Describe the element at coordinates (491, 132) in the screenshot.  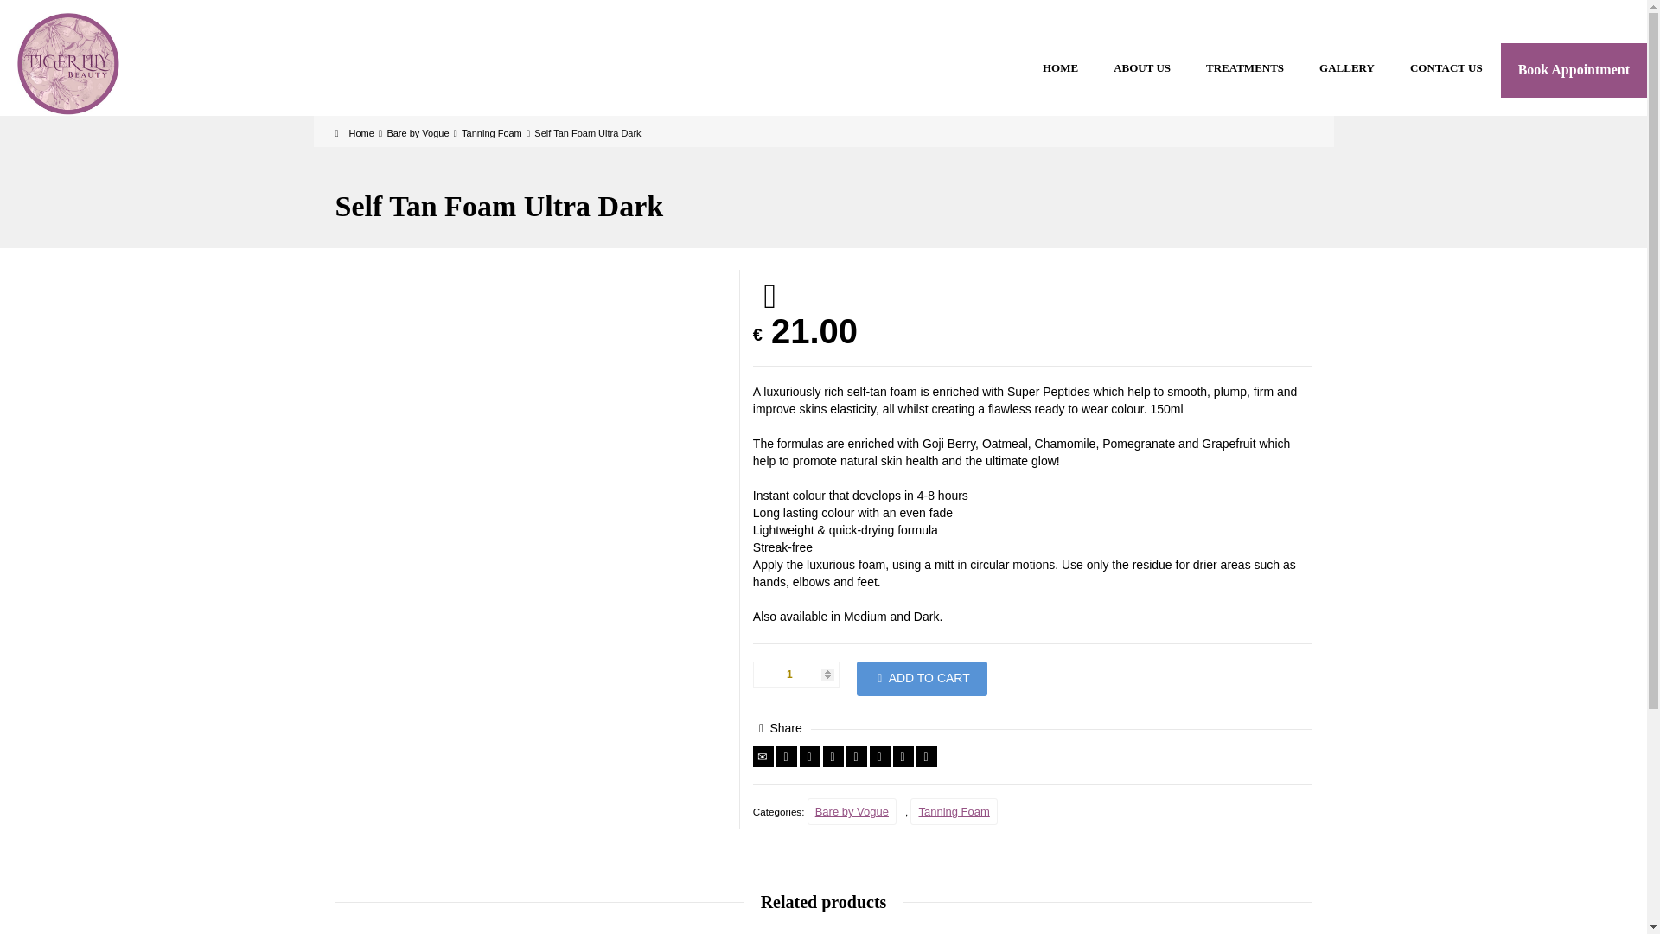
I see `Tanning Foam` at that location.